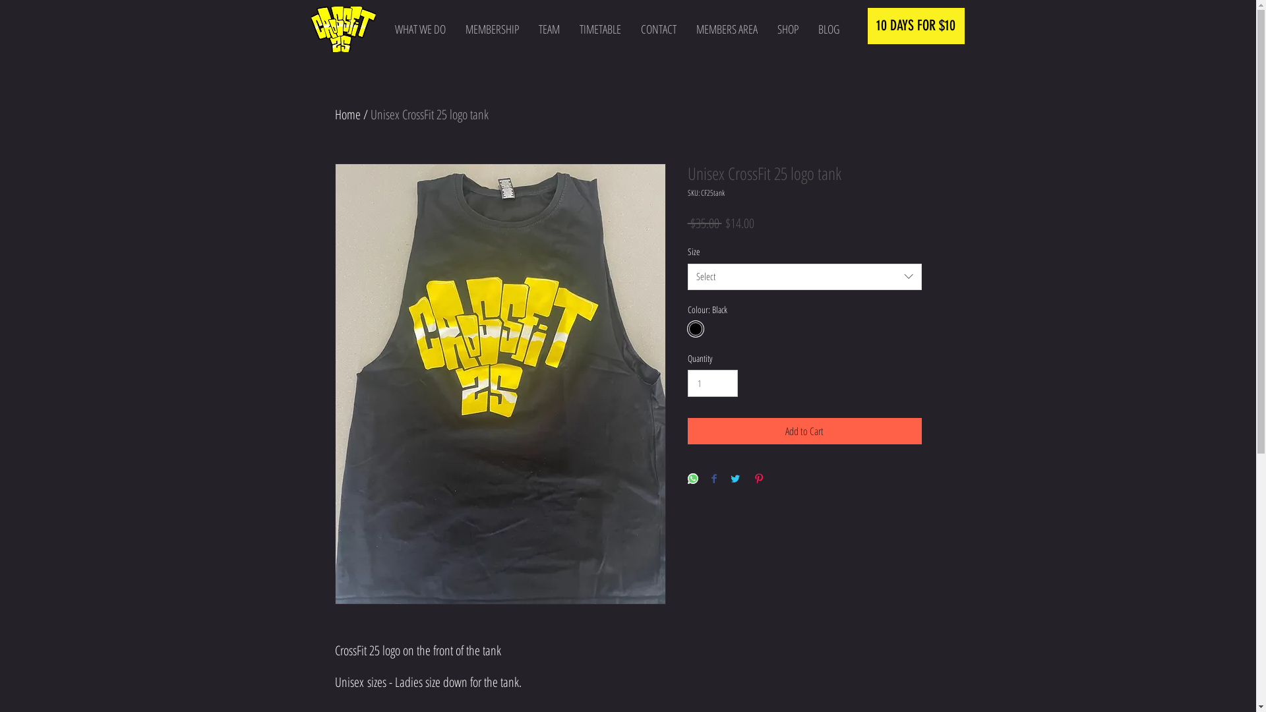 Image resolution: width=1266 pixels, height=712 pixels. What do you see at coordinates (348, 114) in the screenshot?
I see `Home` at bounding box center [348, 114].